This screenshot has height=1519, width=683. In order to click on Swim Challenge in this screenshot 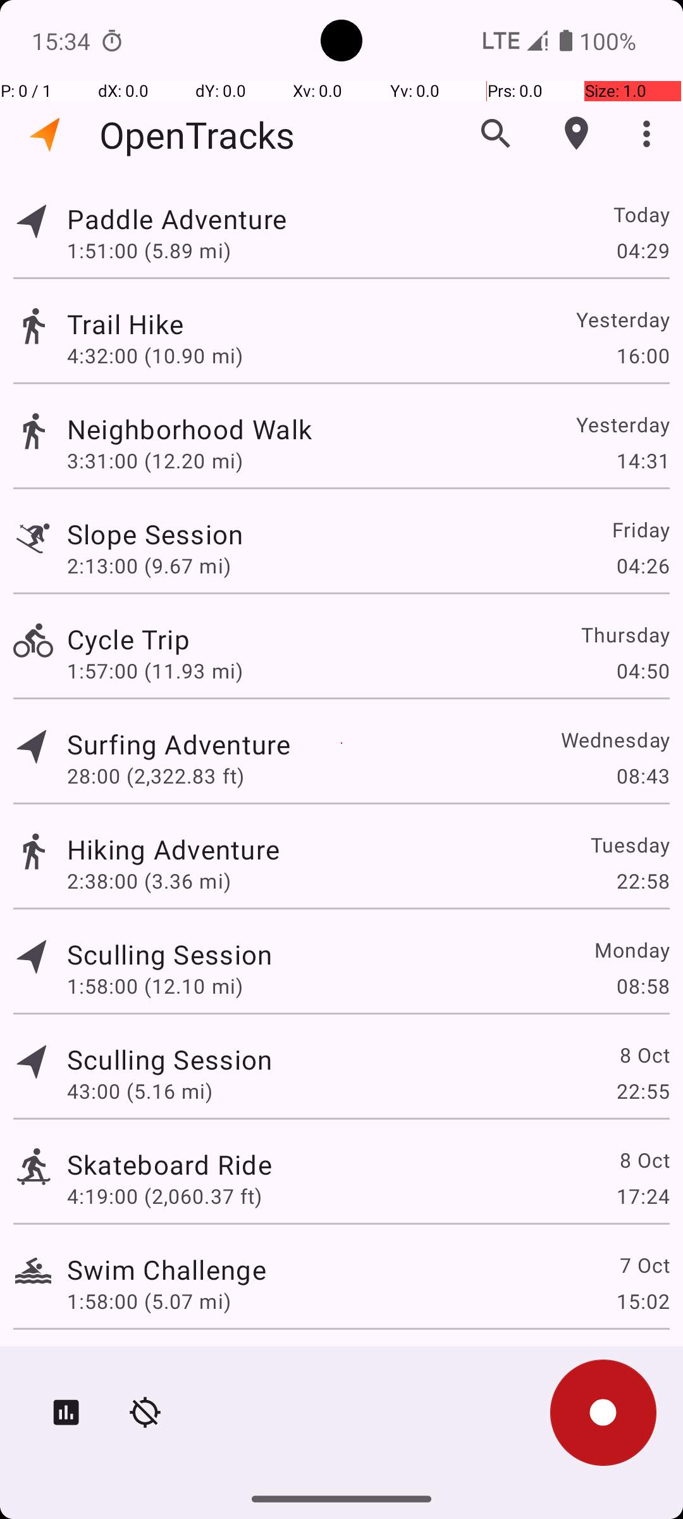, I will do `click(167, 1270)`.